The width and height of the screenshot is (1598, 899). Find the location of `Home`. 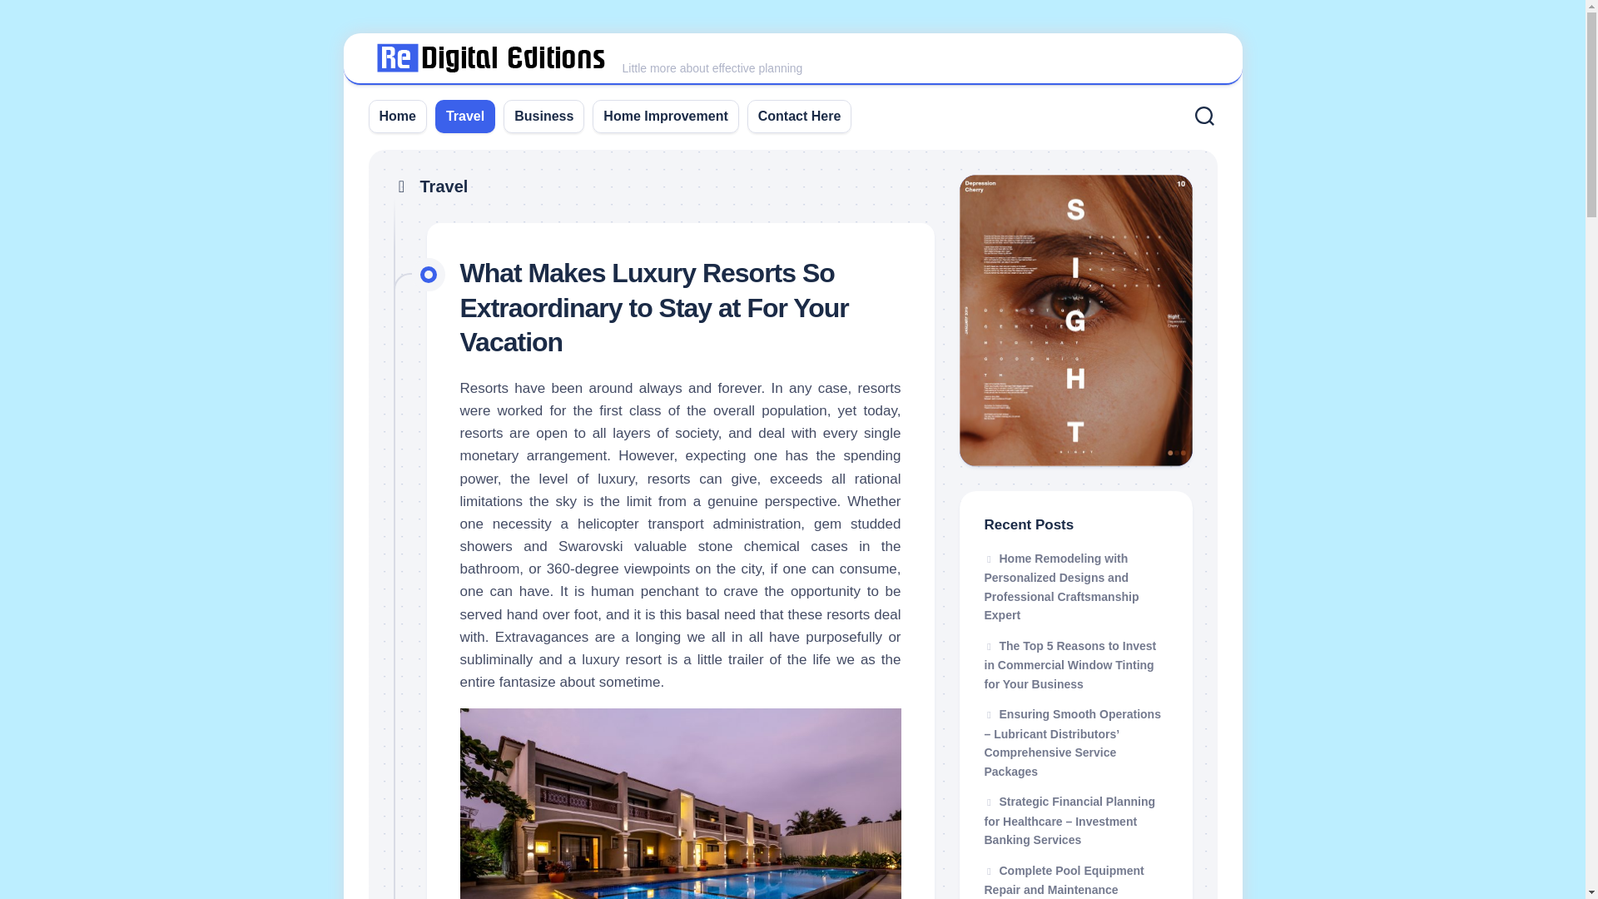

Home is located at coordinates (398, 117).